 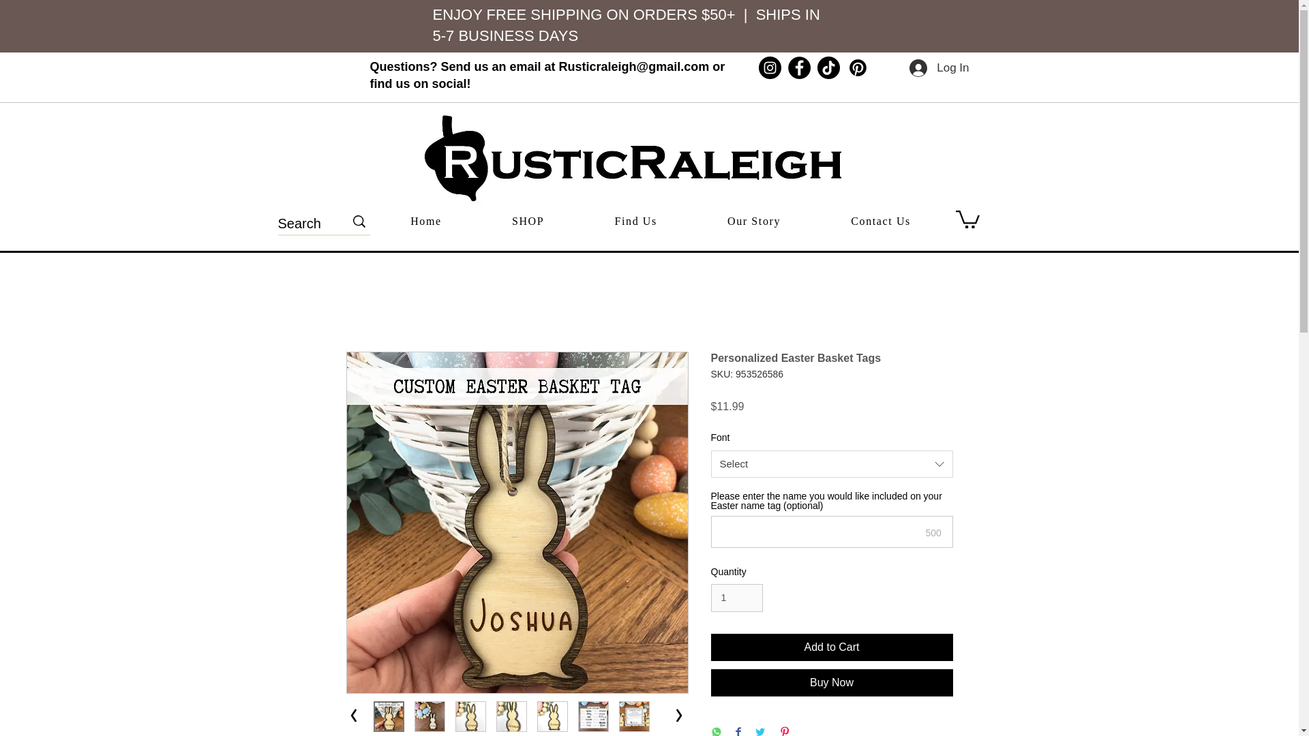 I want to click on Buy Now, so click(x=832, y=682).